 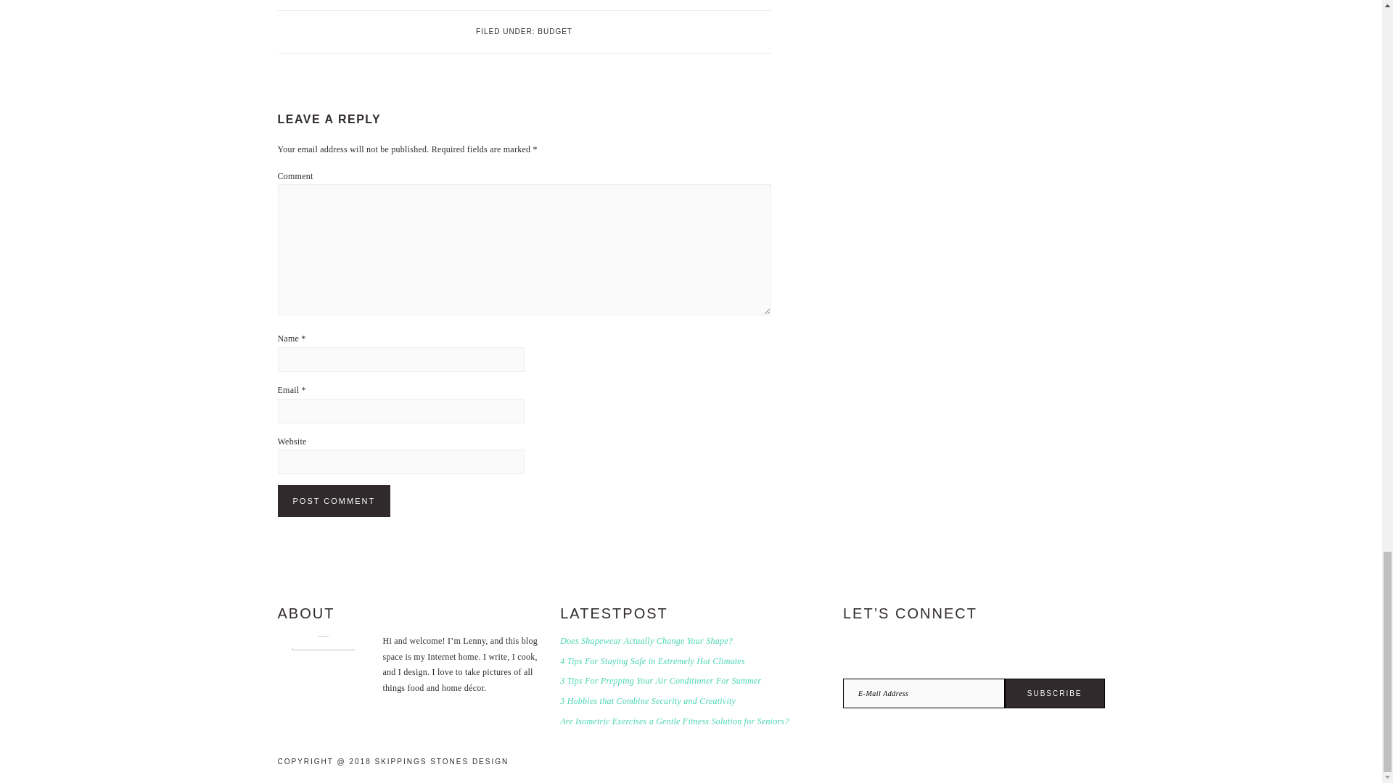 What do you see at coordinates (1054, 693) in the screenshot?
I see `SUBSCRIBE` at bounding box center [1054, 693].